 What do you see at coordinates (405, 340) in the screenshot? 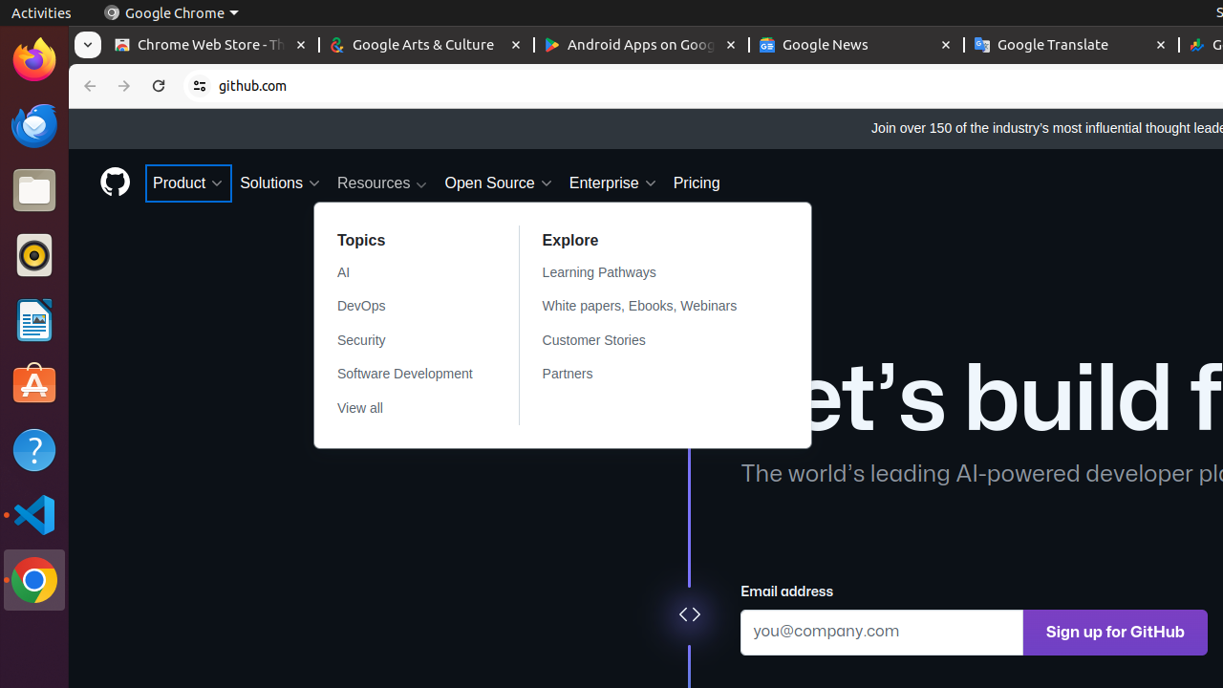
I see `Security` at bounding box center [405, 340].